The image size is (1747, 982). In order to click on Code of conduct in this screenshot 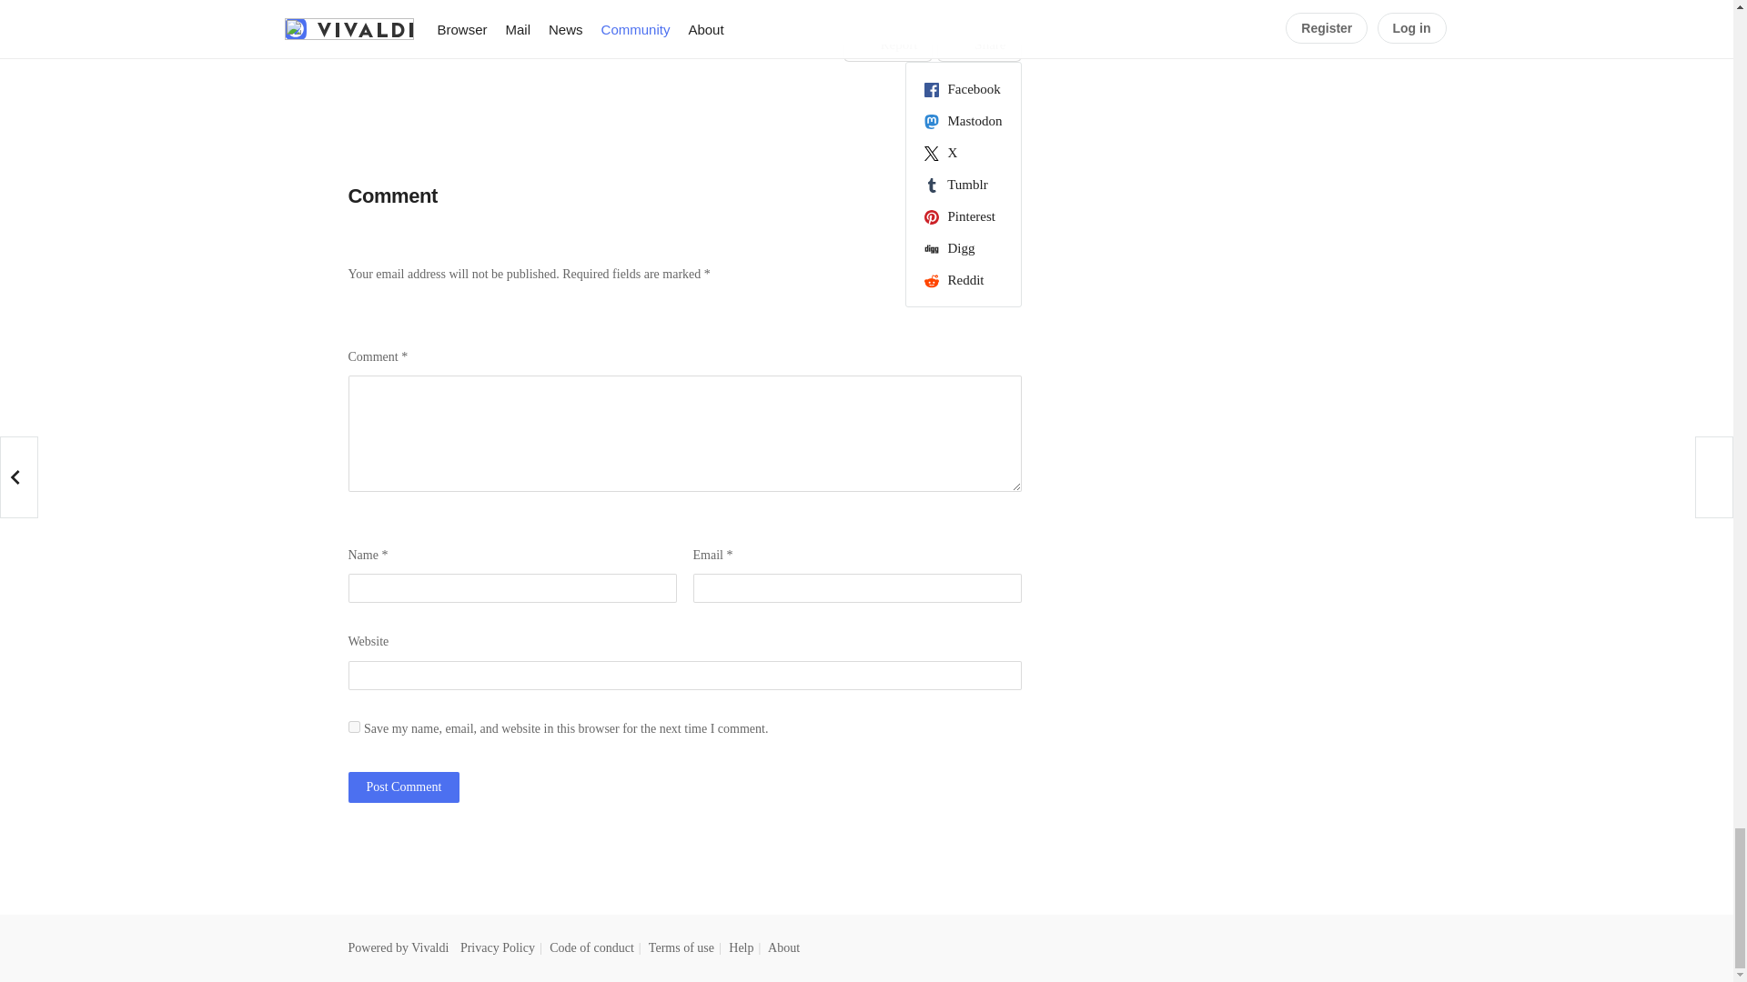, I will do `click(591, 947)`.